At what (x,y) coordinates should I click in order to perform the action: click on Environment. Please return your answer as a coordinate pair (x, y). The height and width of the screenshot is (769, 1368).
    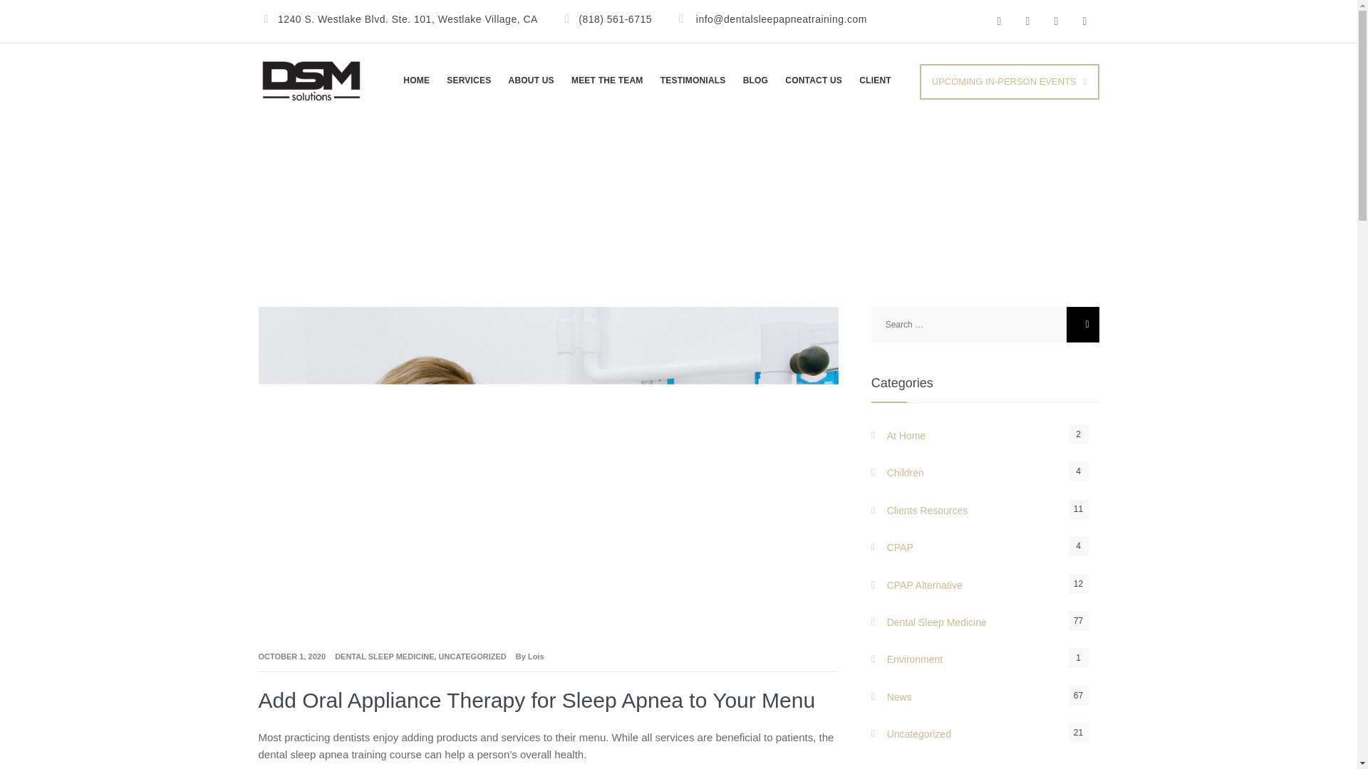
    Looking at the image, I should click on (985, 659).